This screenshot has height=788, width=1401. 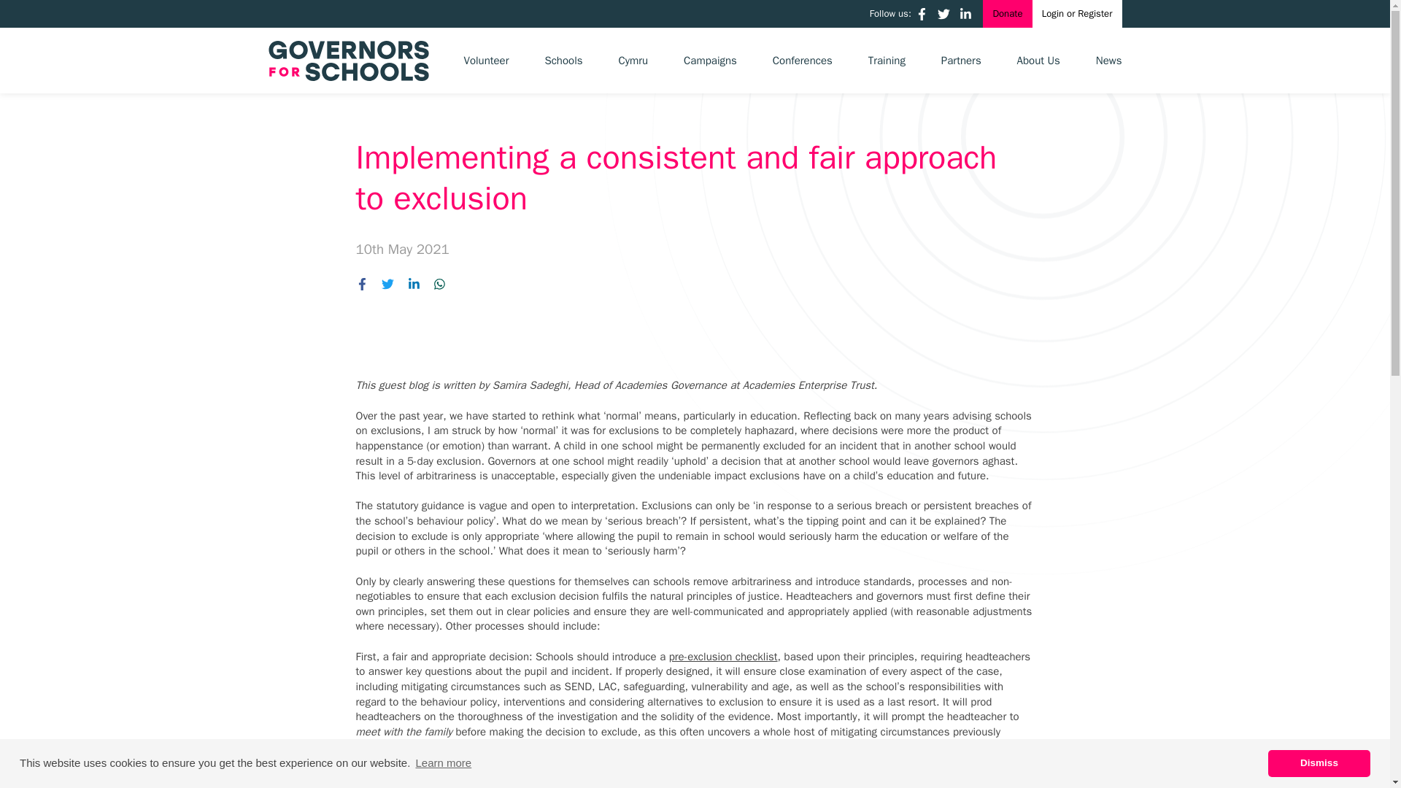 I want to click on Donate, so click(x=1007, y=13).